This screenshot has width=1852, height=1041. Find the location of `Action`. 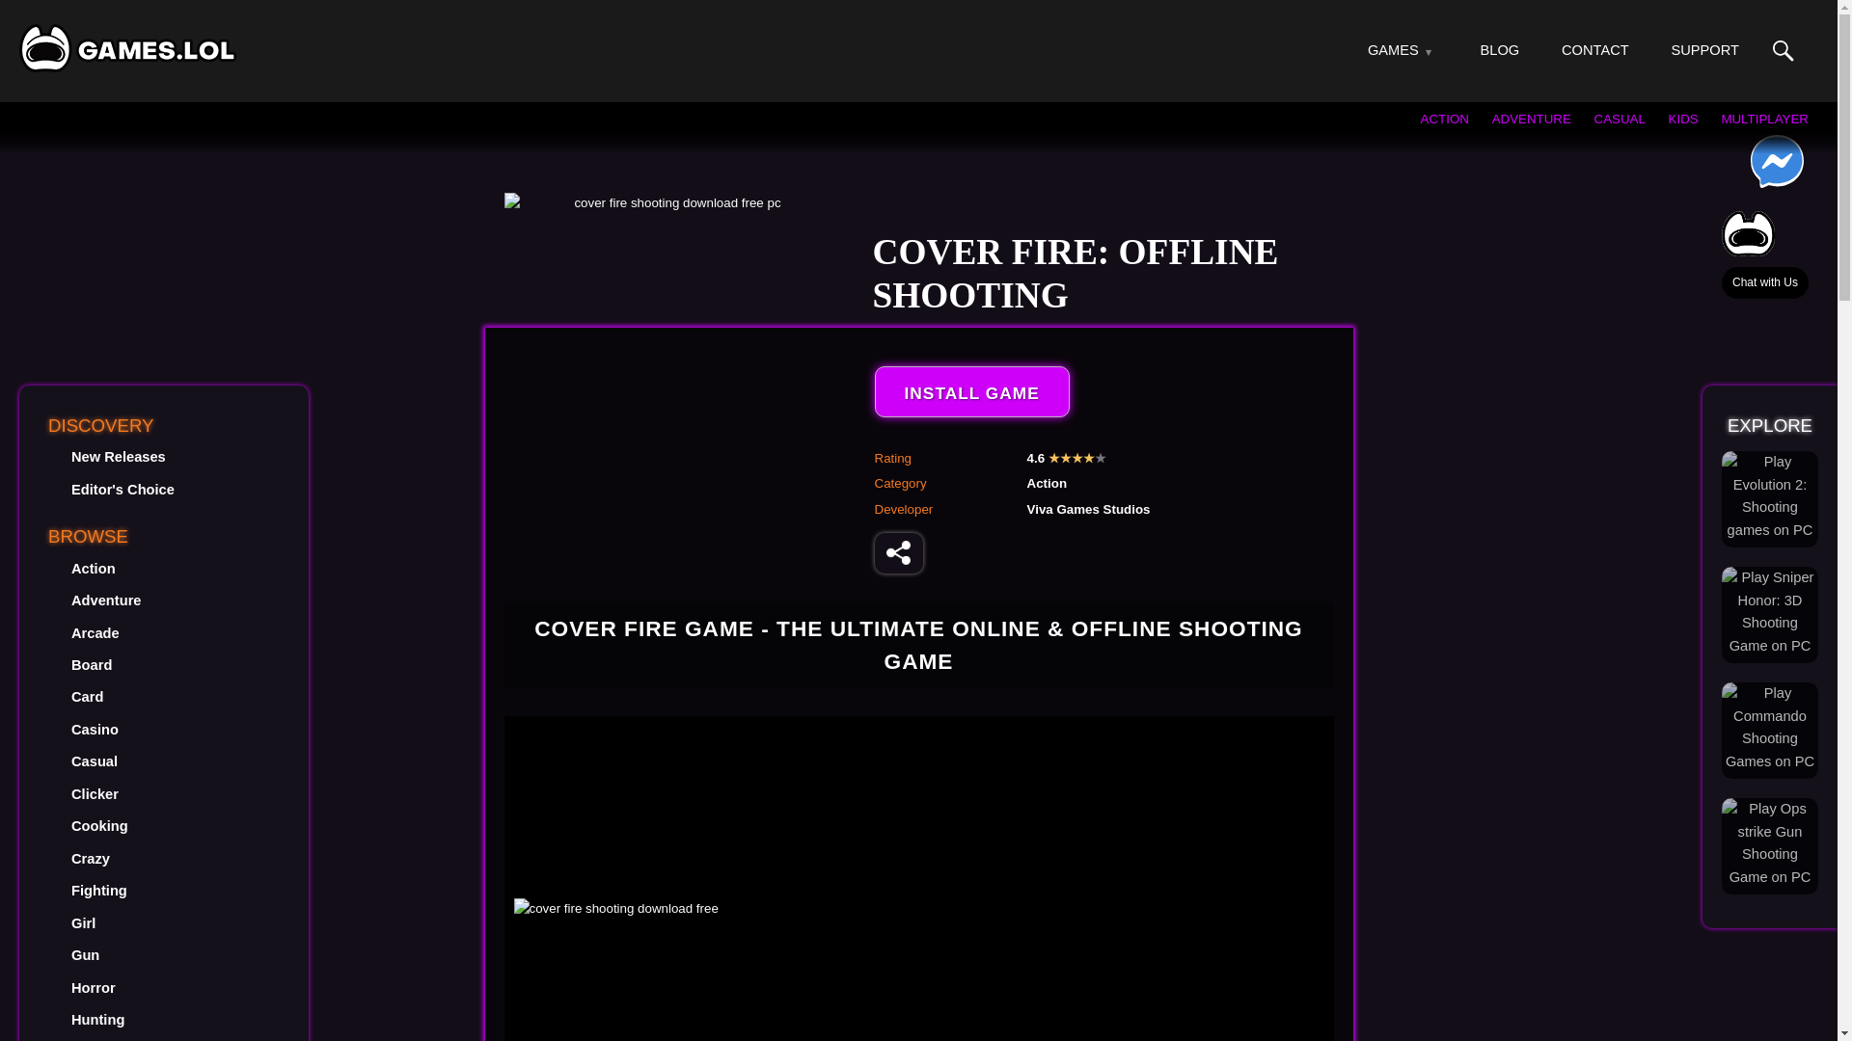

Action is located at coordinates (93, 569).